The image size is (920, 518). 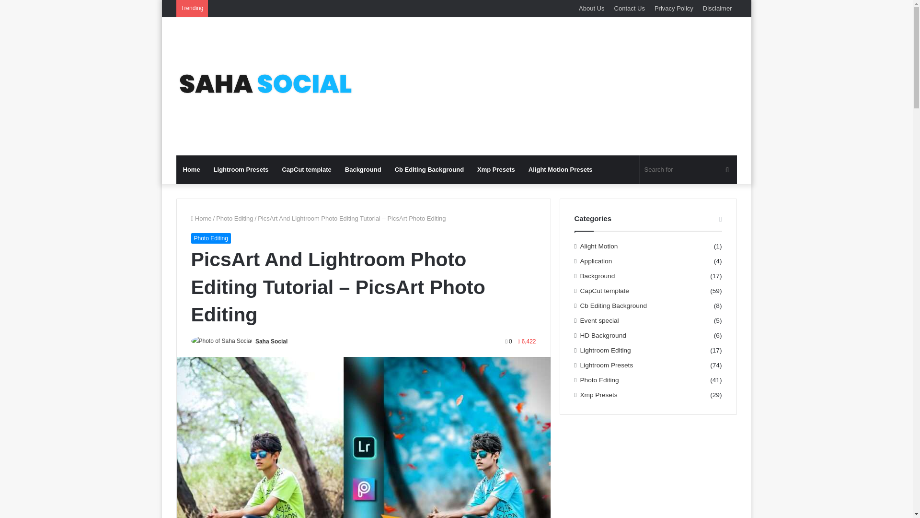 I want to click on Saha Social, so click(x=264, y=86).